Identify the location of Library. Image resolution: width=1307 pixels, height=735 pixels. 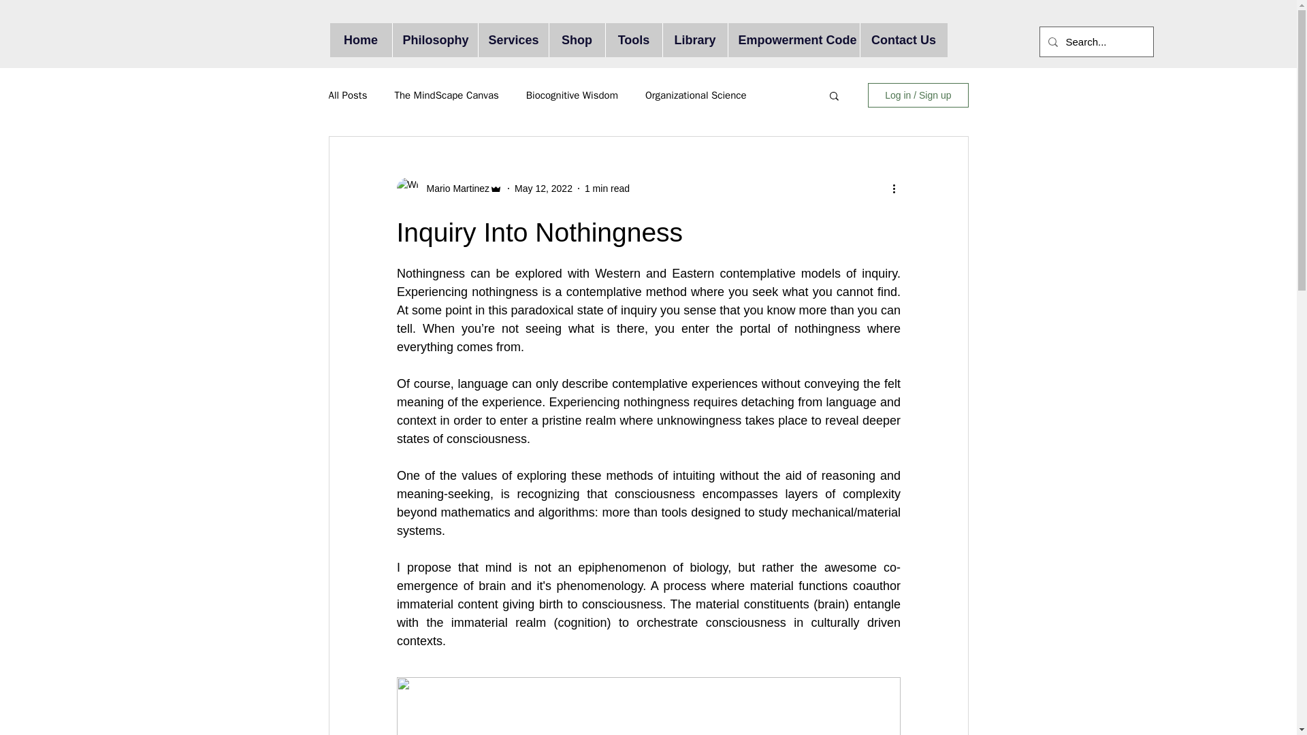
(694, 39).